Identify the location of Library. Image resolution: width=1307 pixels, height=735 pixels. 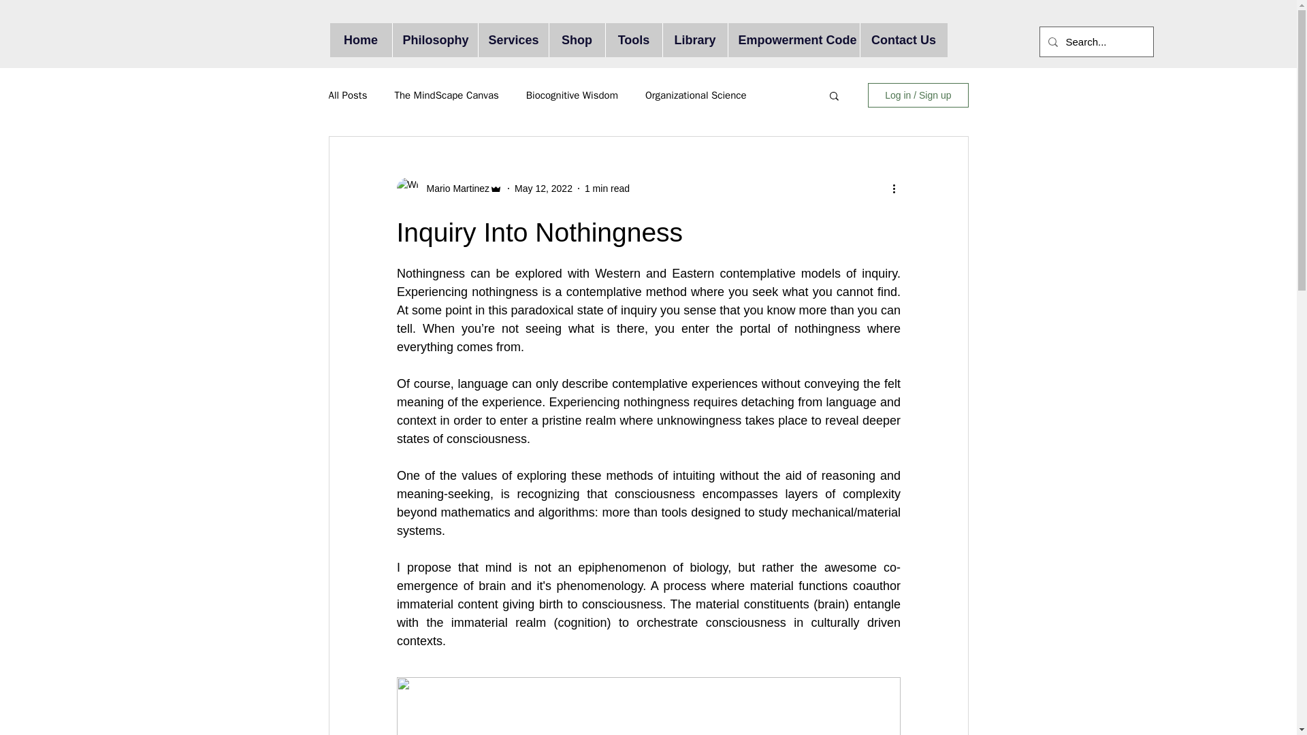
(694, 39).